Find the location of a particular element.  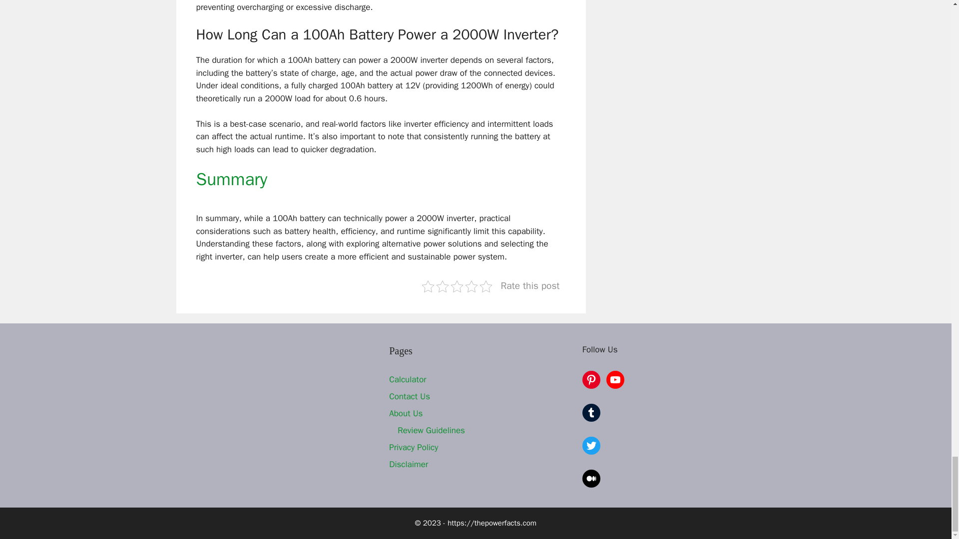

Privacy Policy is located at coordinates (414, 447).